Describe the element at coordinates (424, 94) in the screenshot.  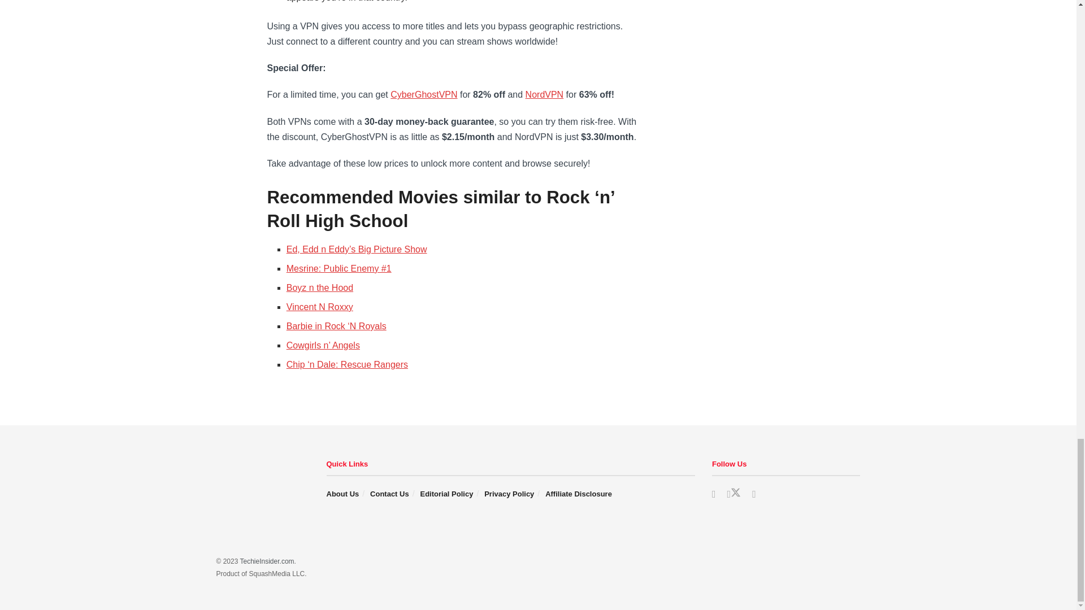
I see `cyberghostvpn` at that location.